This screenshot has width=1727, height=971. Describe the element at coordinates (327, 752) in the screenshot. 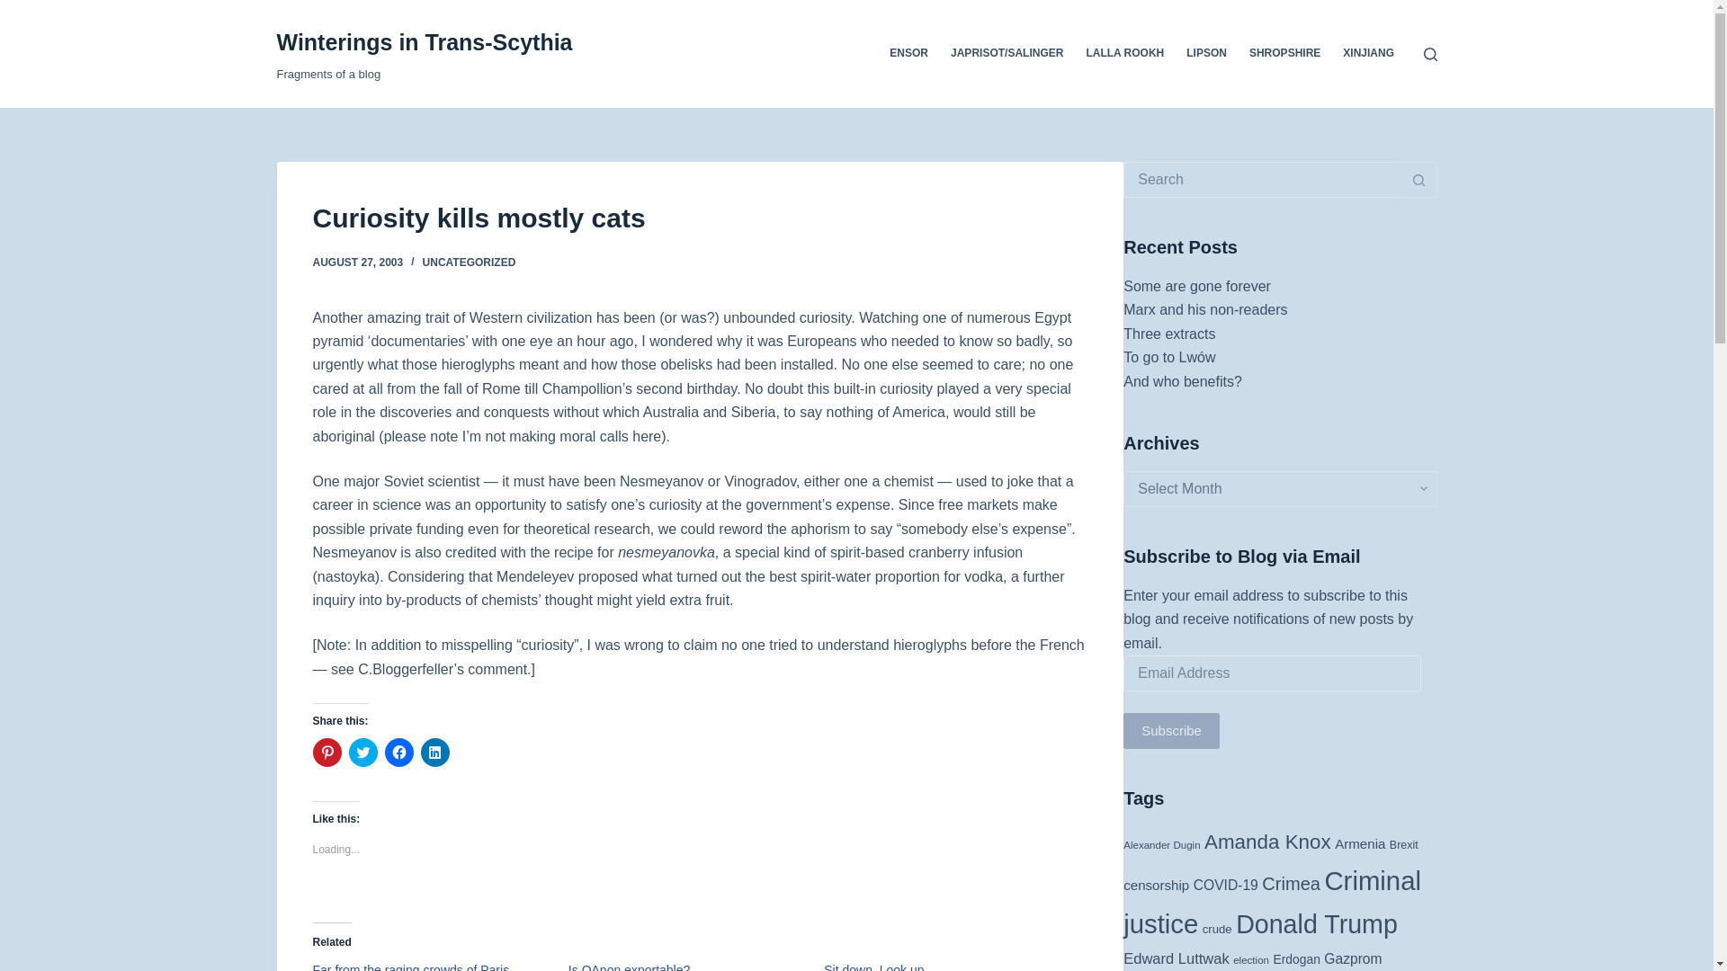

I see `Click to share on Pinterest` at that location.